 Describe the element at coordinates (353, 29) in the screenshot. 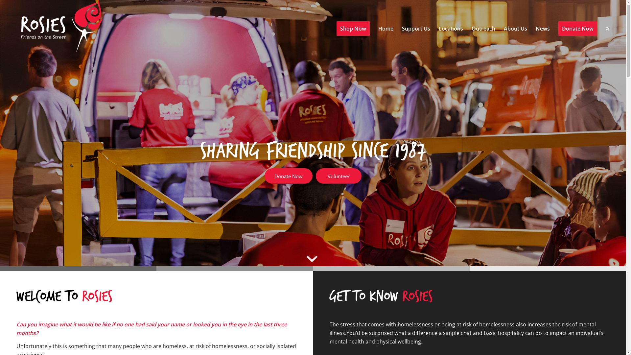

I see `Shop Now` at that location.